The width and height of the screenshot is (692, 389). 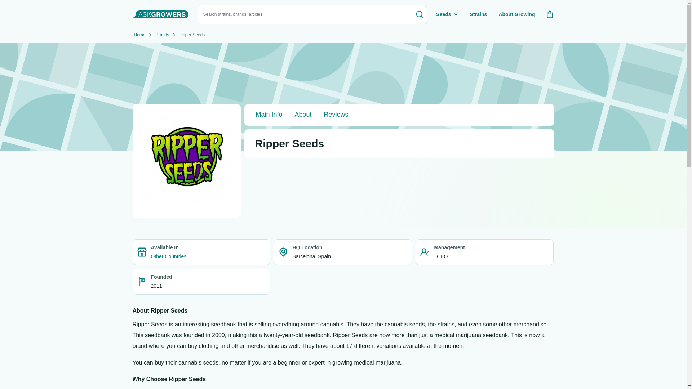 I want to click on Main Info, so click(x=269, y=115).